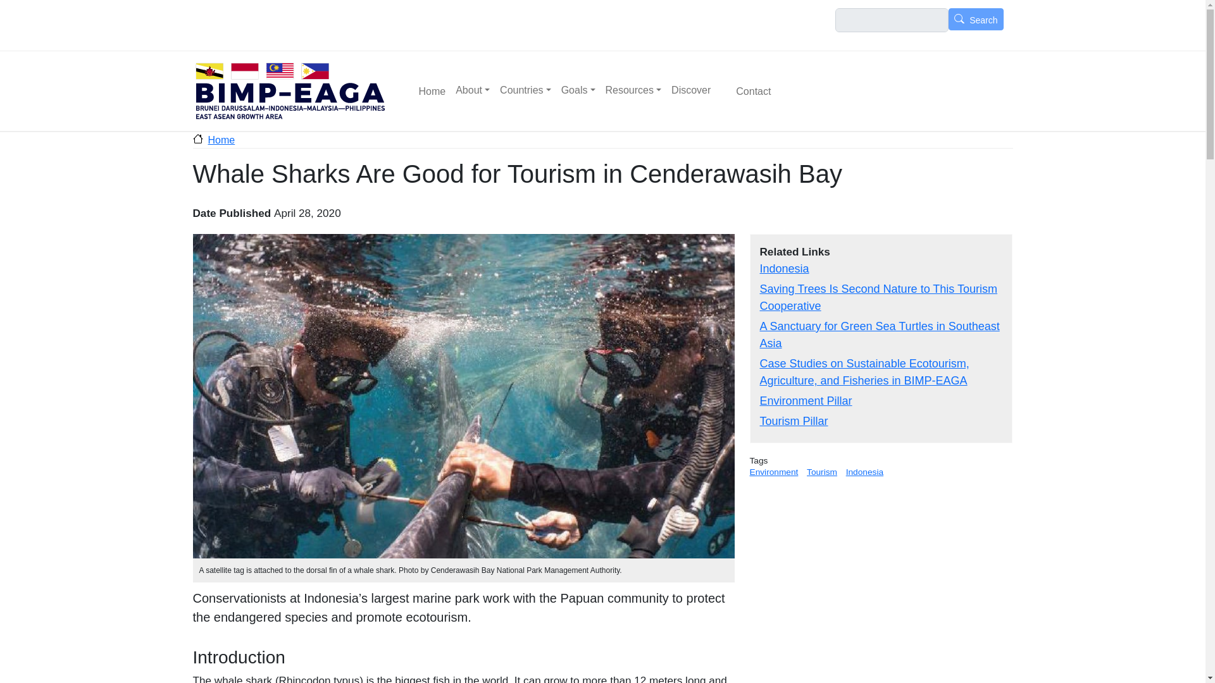 The height and width of the screenshot is (683, 1215). Describe the element at coordinates (525, 90) in the screenshot. I see `Countries` at that location.